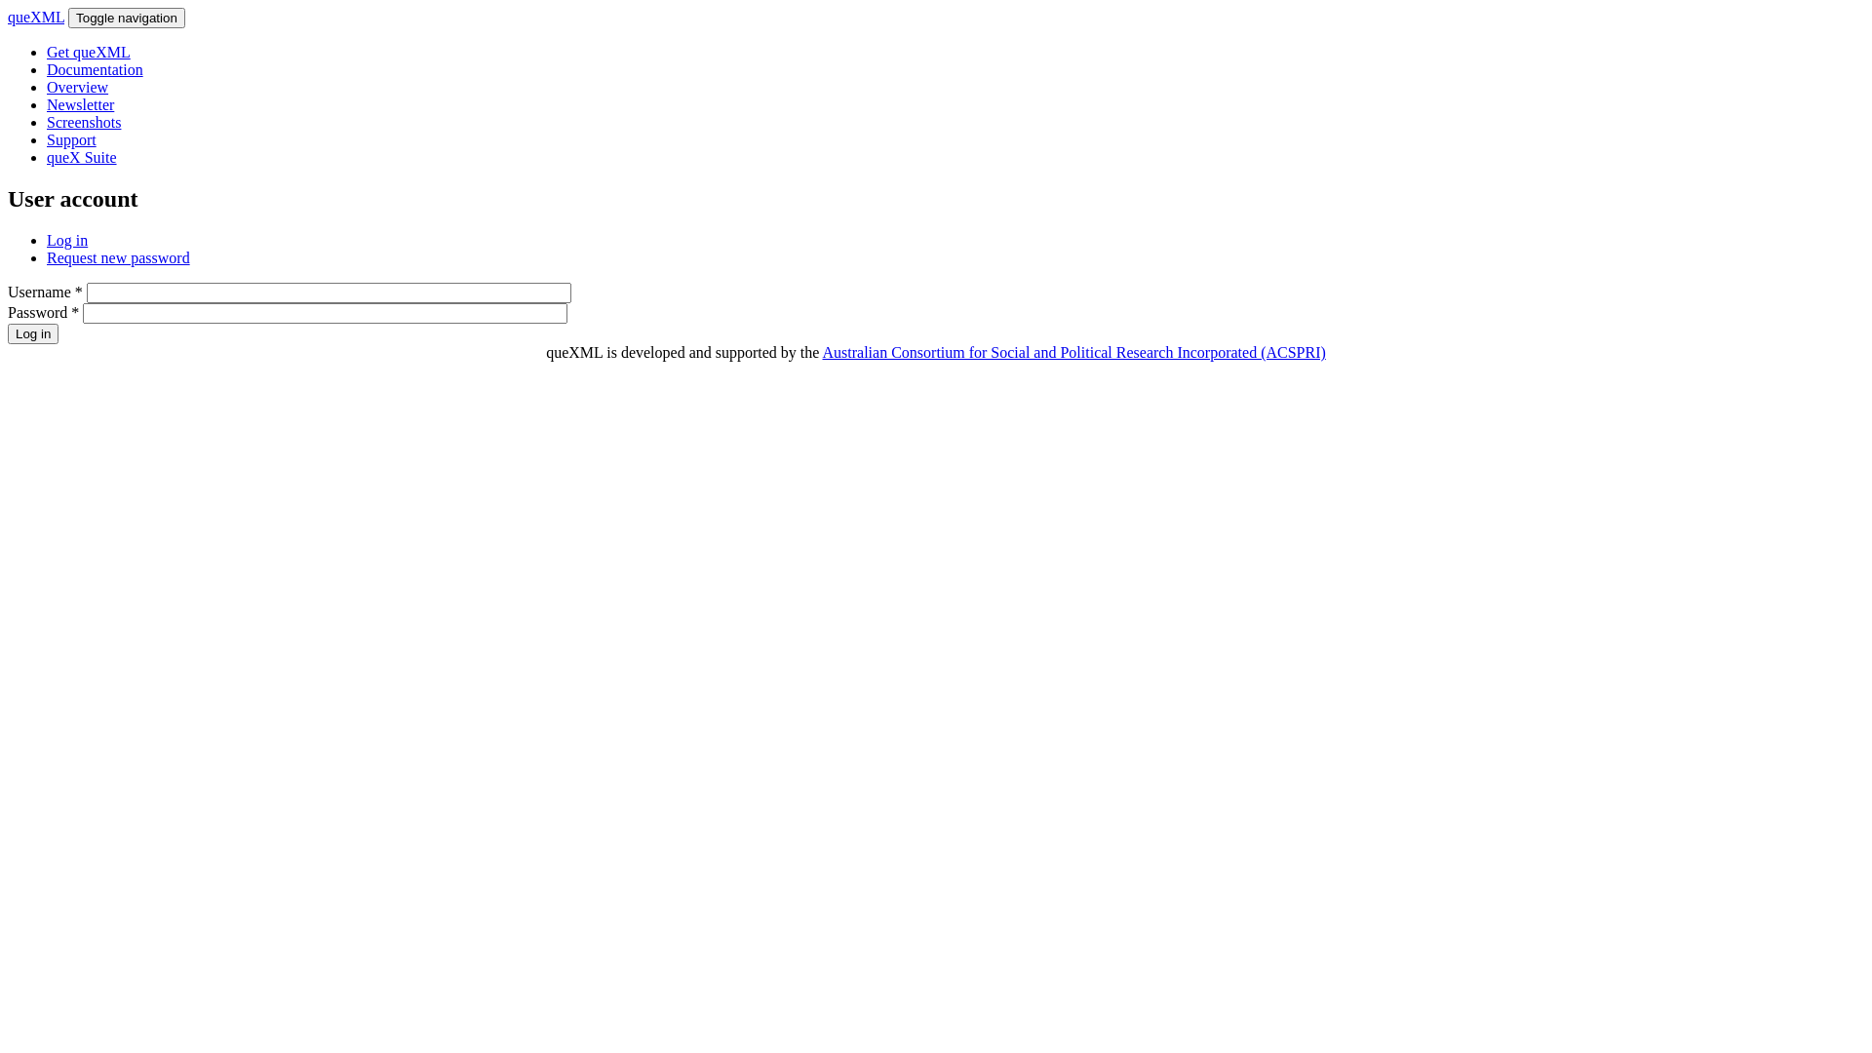 Image resolution: width=1872 pixels, height=1053 pixels. I want to click on Screenshots, so click(84, 123).